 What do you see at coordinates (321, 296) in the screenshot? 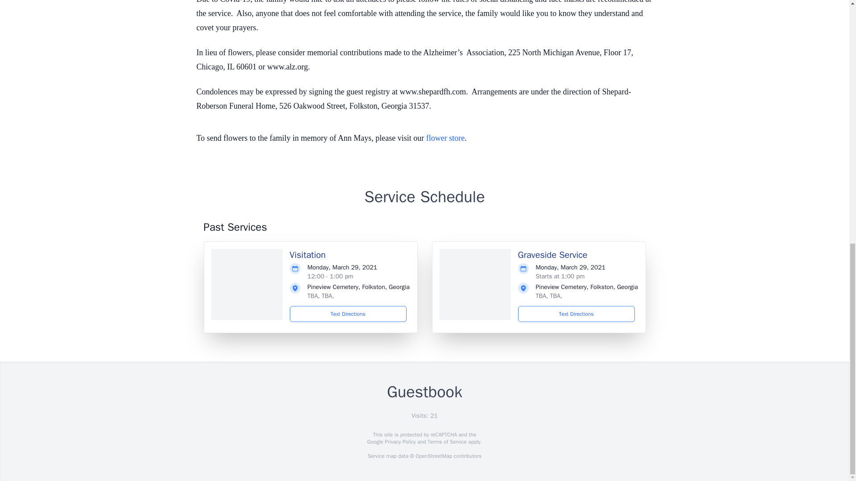
I see `TBA, TBA,` at bounding box center [321, 296].